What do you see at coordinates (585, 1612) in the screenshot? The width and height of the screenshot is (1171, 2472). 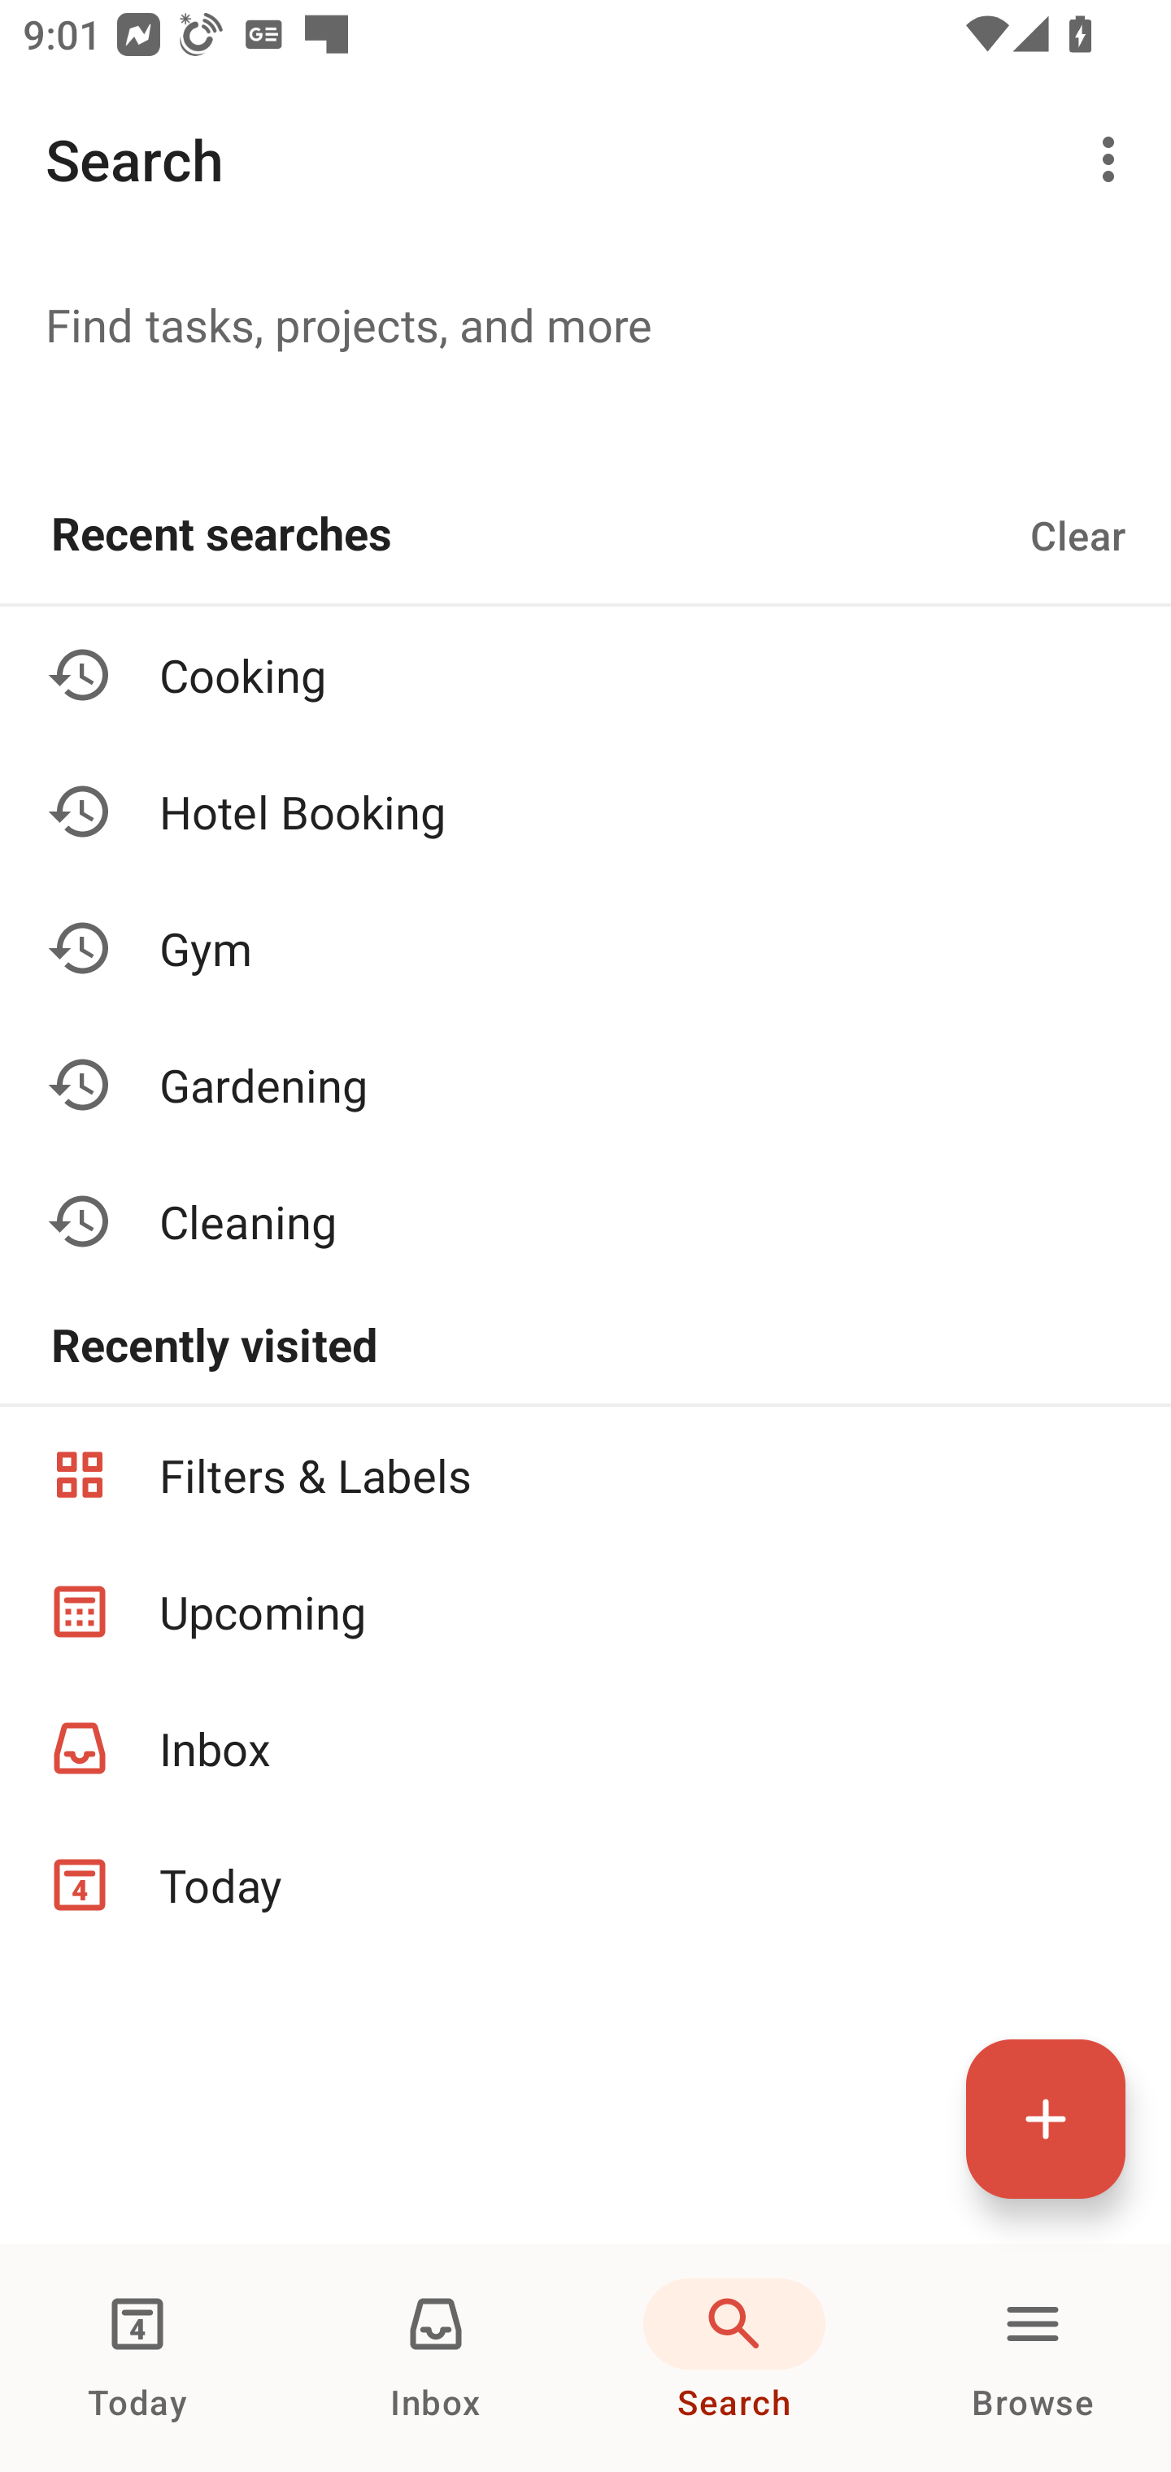 I see `Upcoming` at bounding box center [585, 1612].